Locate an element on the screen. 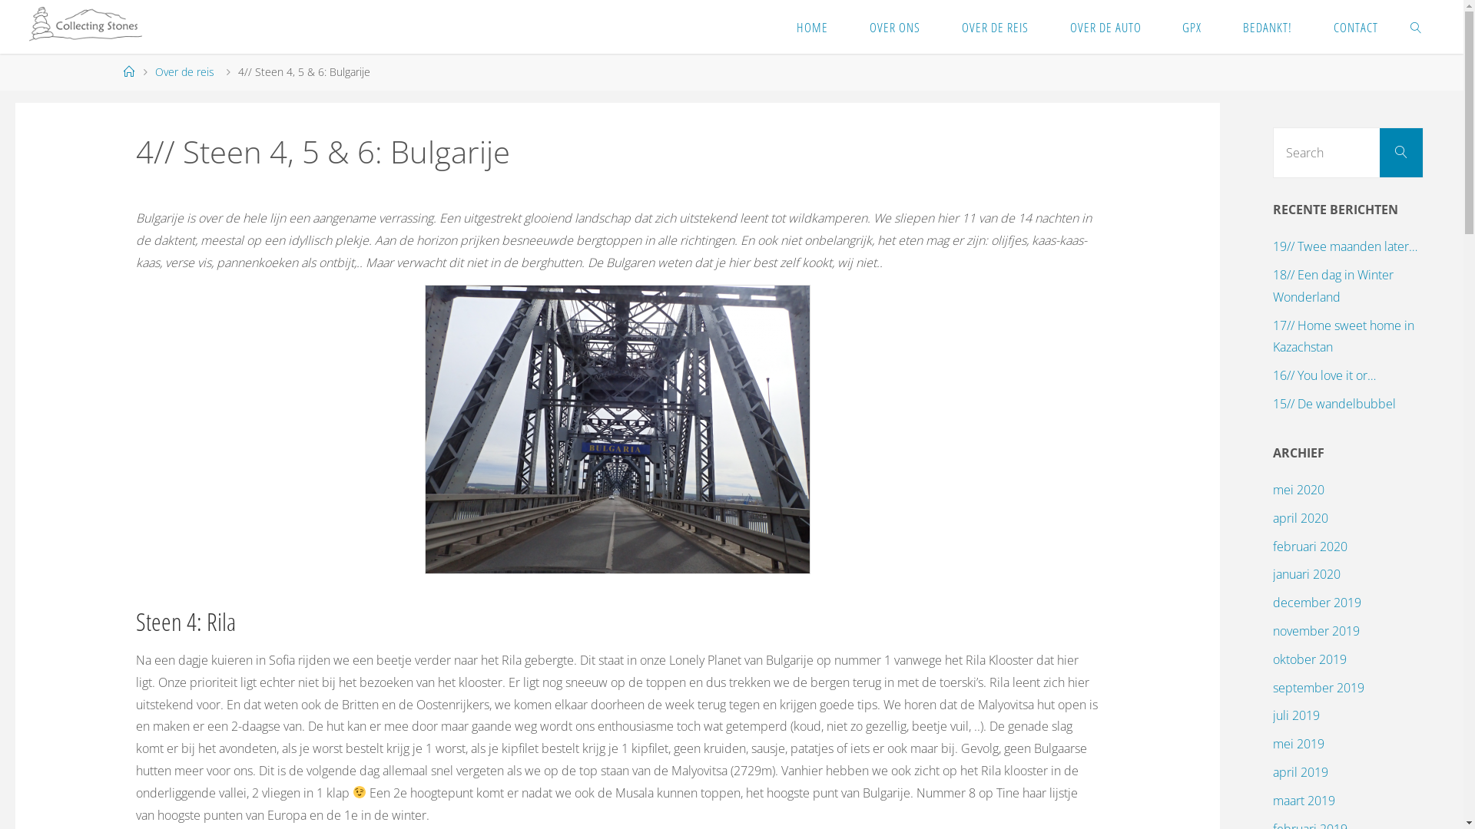 The image size is (1475, 829). februari 2020 is located at coordinates (1311, 547).